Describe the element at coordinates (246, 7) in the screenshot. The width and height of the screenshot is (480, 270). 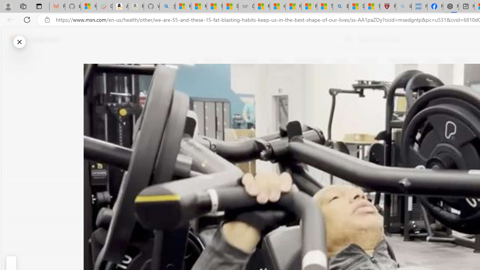
I see `Combat Siege` at that location.